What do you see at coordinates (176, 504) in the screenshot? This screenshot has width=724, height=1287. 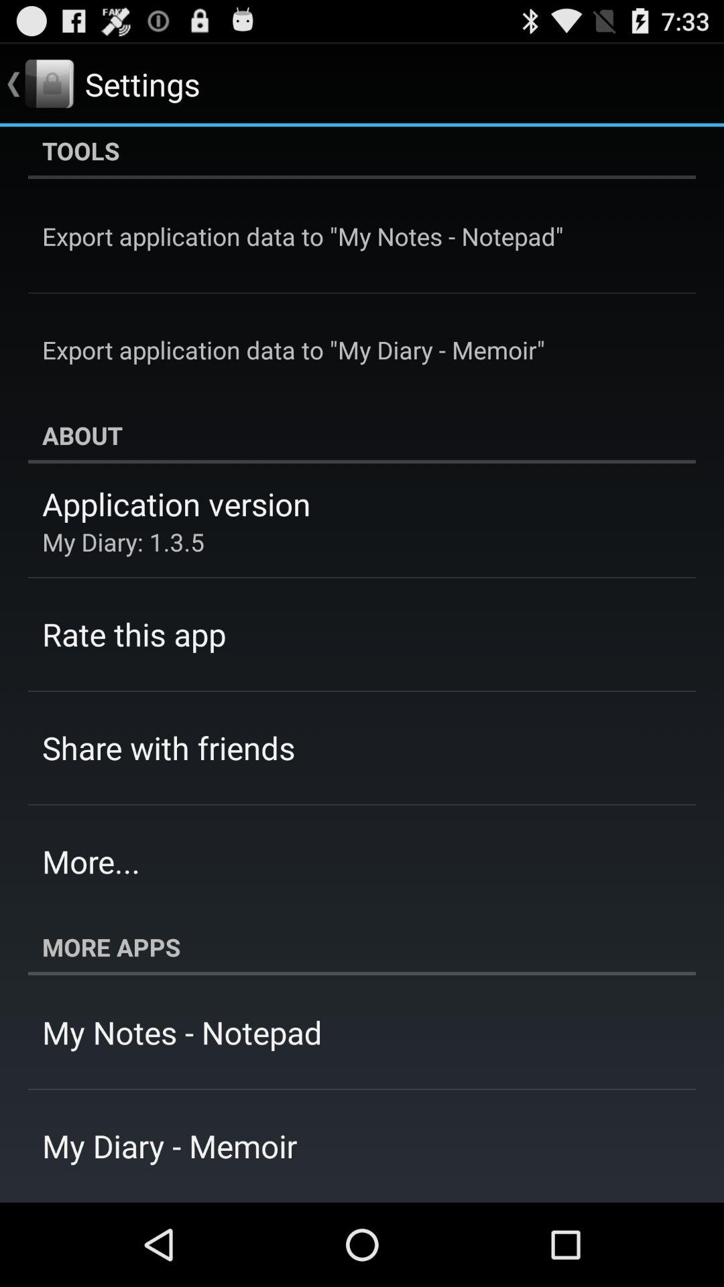 I see `click app above my diary 1 app` at bounding box center [176, 504].